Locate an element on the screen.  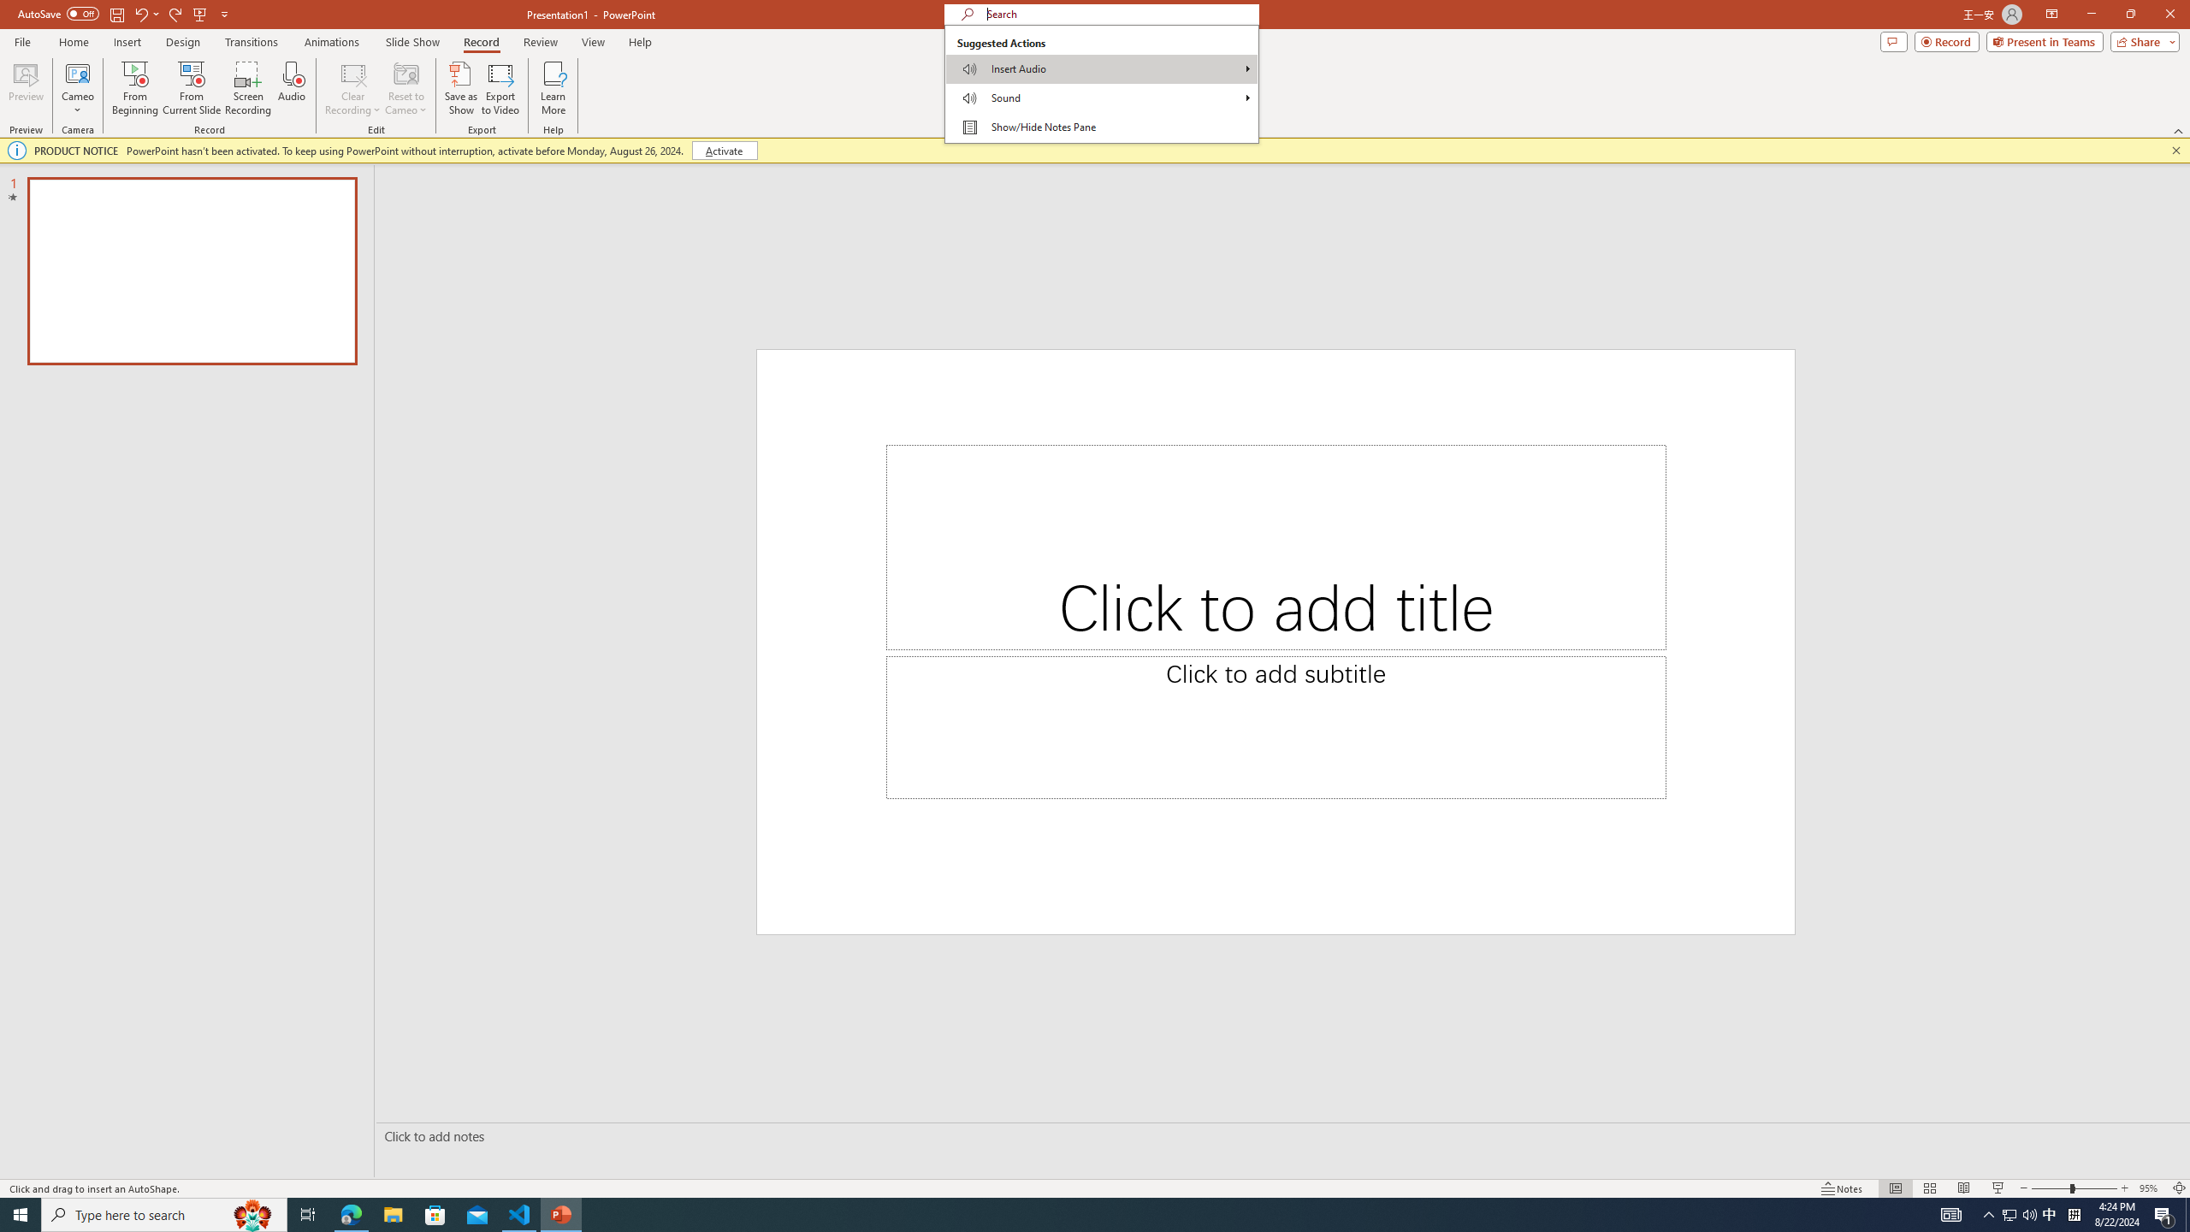
Sound is located at coordinates (1101, 98).